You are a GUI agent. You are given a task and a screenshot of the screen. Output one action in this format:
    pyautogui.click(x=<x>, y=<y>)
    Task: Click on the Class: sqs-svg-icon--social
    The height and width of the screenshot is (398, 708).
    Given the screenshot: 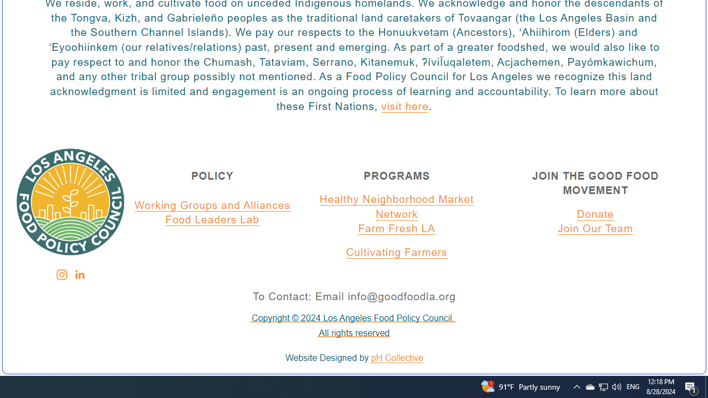 What is the action you would take?
    pyautogui.click(x=79, y=274)
    